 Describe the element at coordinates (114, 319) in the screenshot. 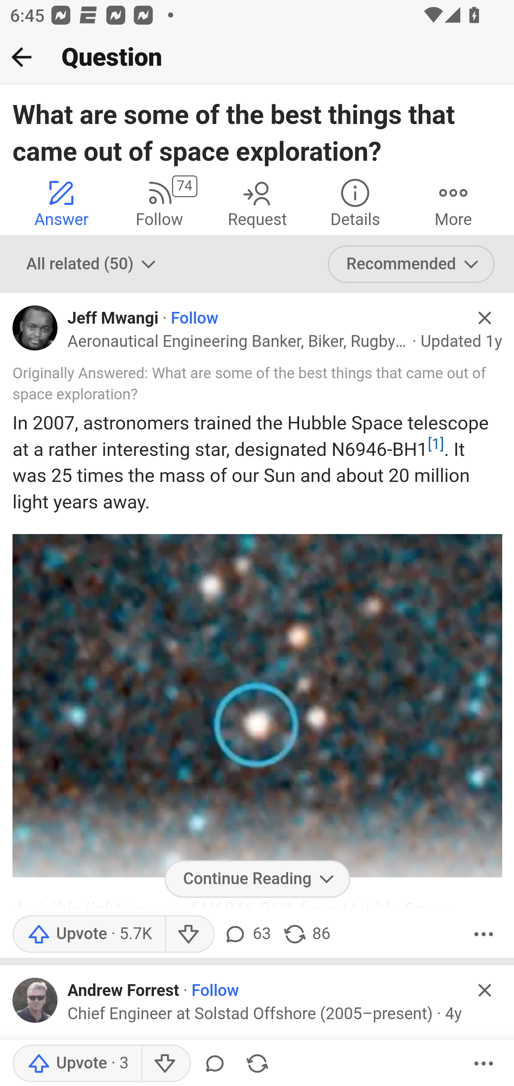

I see `Jeff Mwangi` at that location.